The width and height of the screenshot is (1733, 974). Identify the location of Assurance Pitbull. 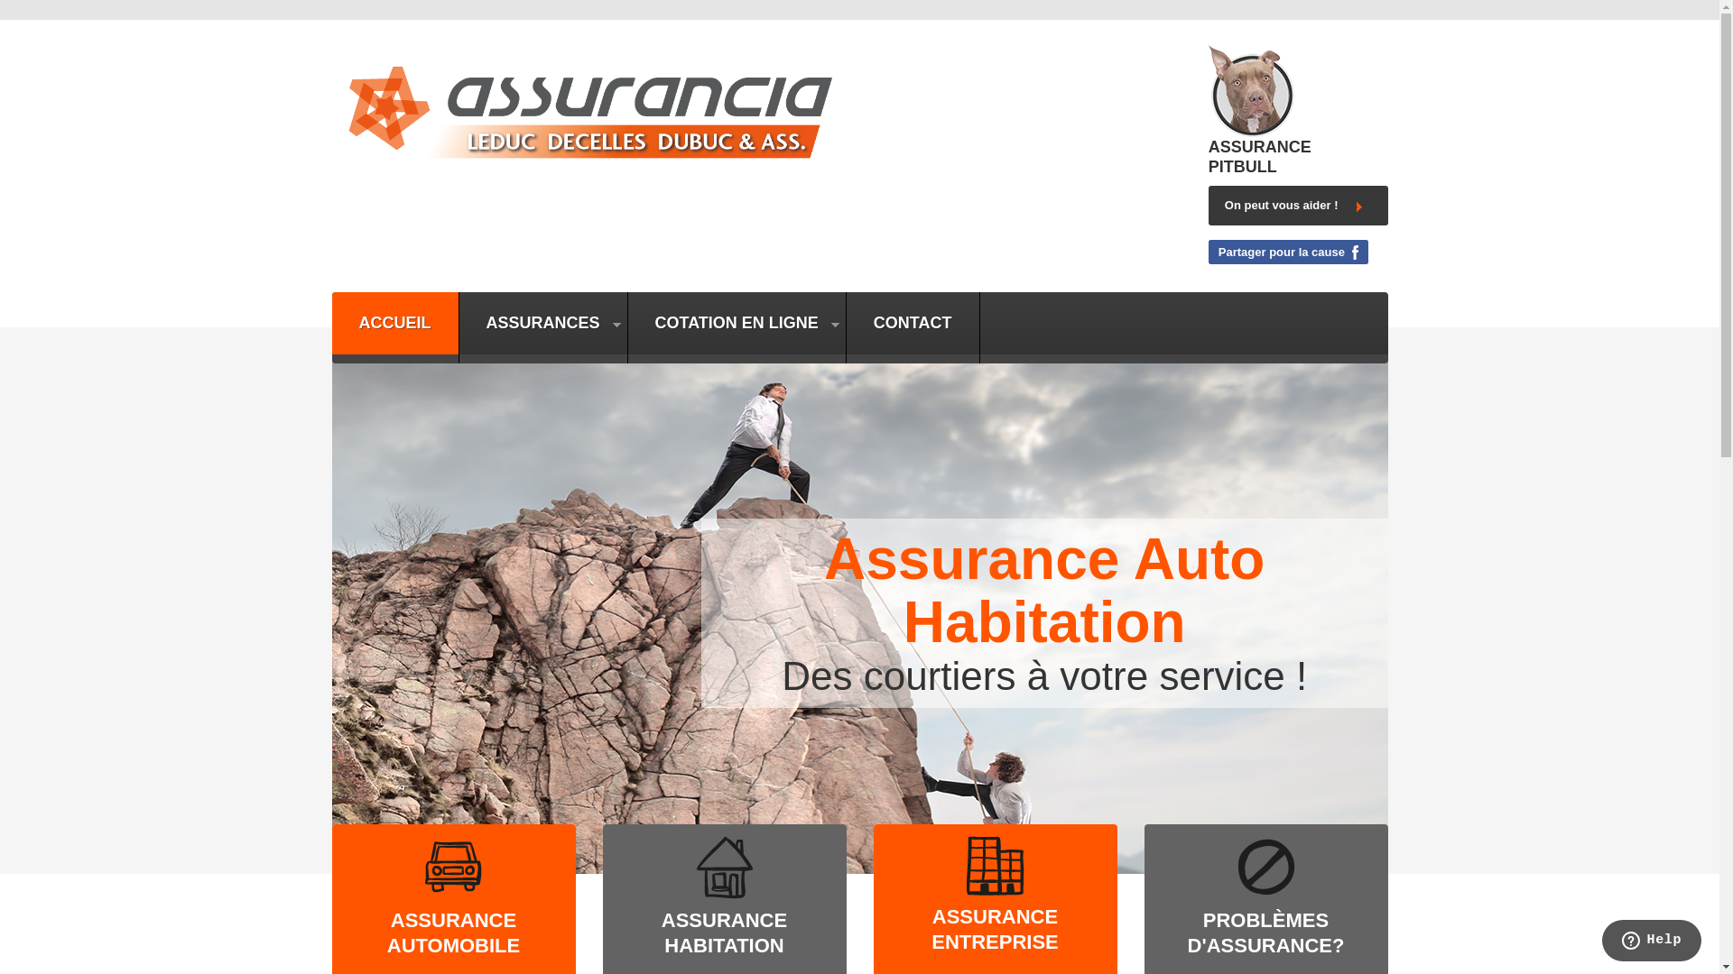
(1251, 90).